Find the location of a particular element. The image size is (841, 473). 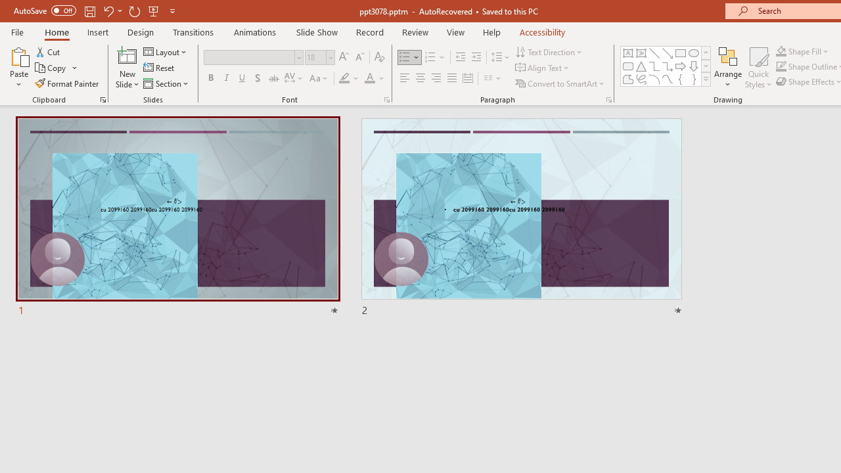

Rectangle: Rounded Corners is located at coordinates (628, 66).